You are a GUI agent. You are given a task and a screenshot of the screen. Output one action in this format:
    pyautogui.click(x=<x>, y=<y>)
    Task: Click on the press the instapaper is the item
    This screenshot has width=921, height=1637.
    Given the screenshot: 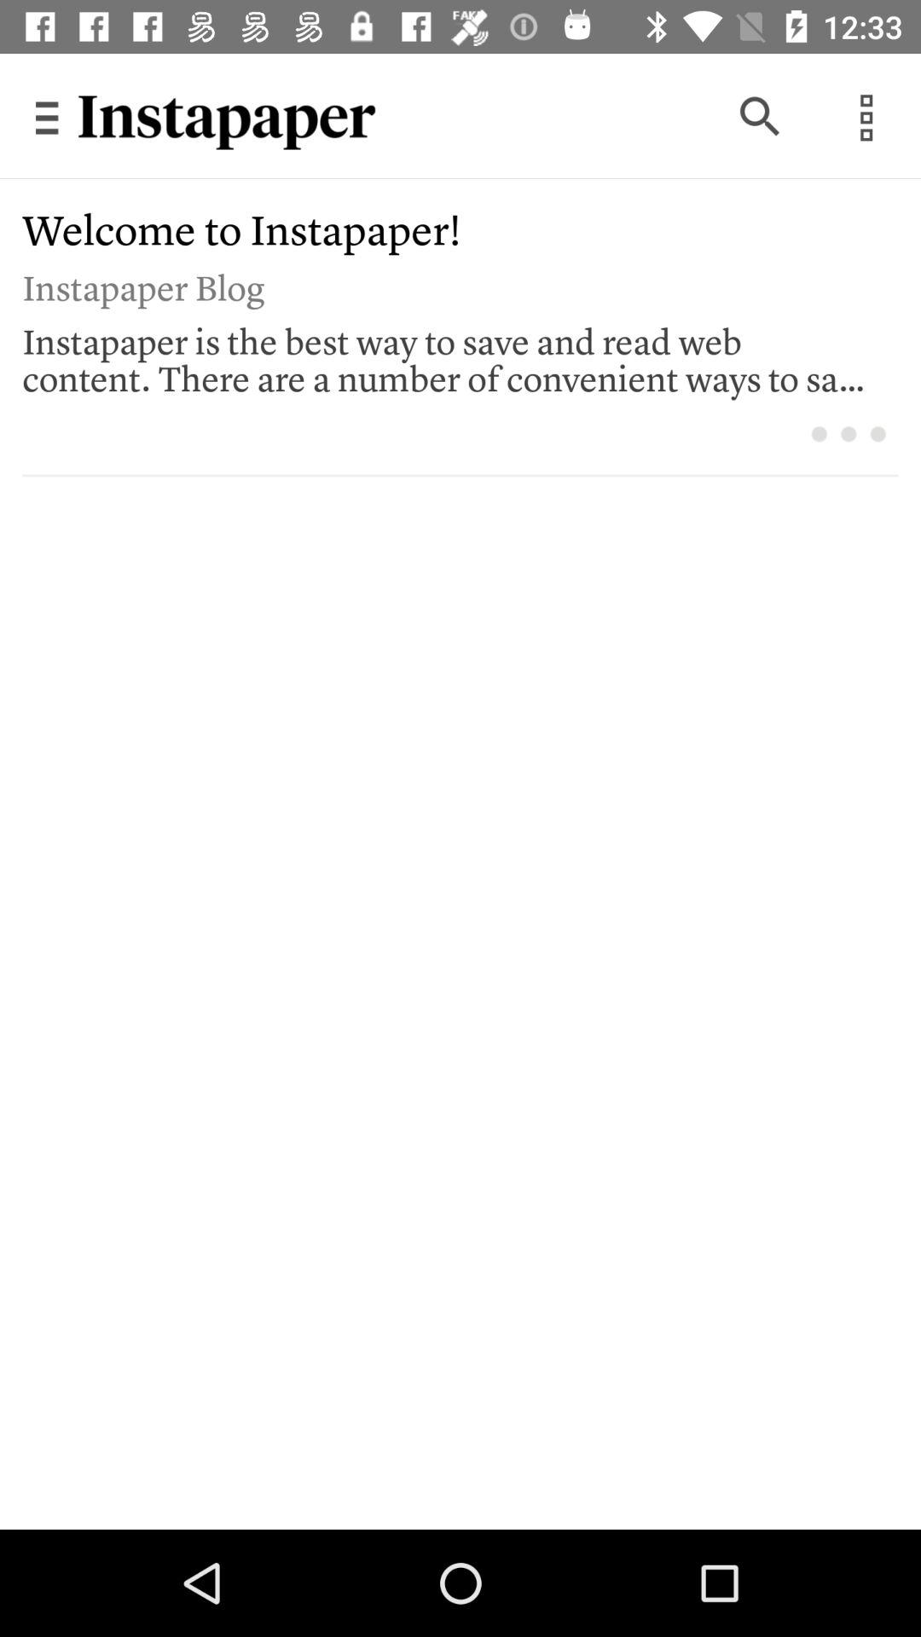 What is the action you would take?
    pyautogui.click(x=449, y=356)
    